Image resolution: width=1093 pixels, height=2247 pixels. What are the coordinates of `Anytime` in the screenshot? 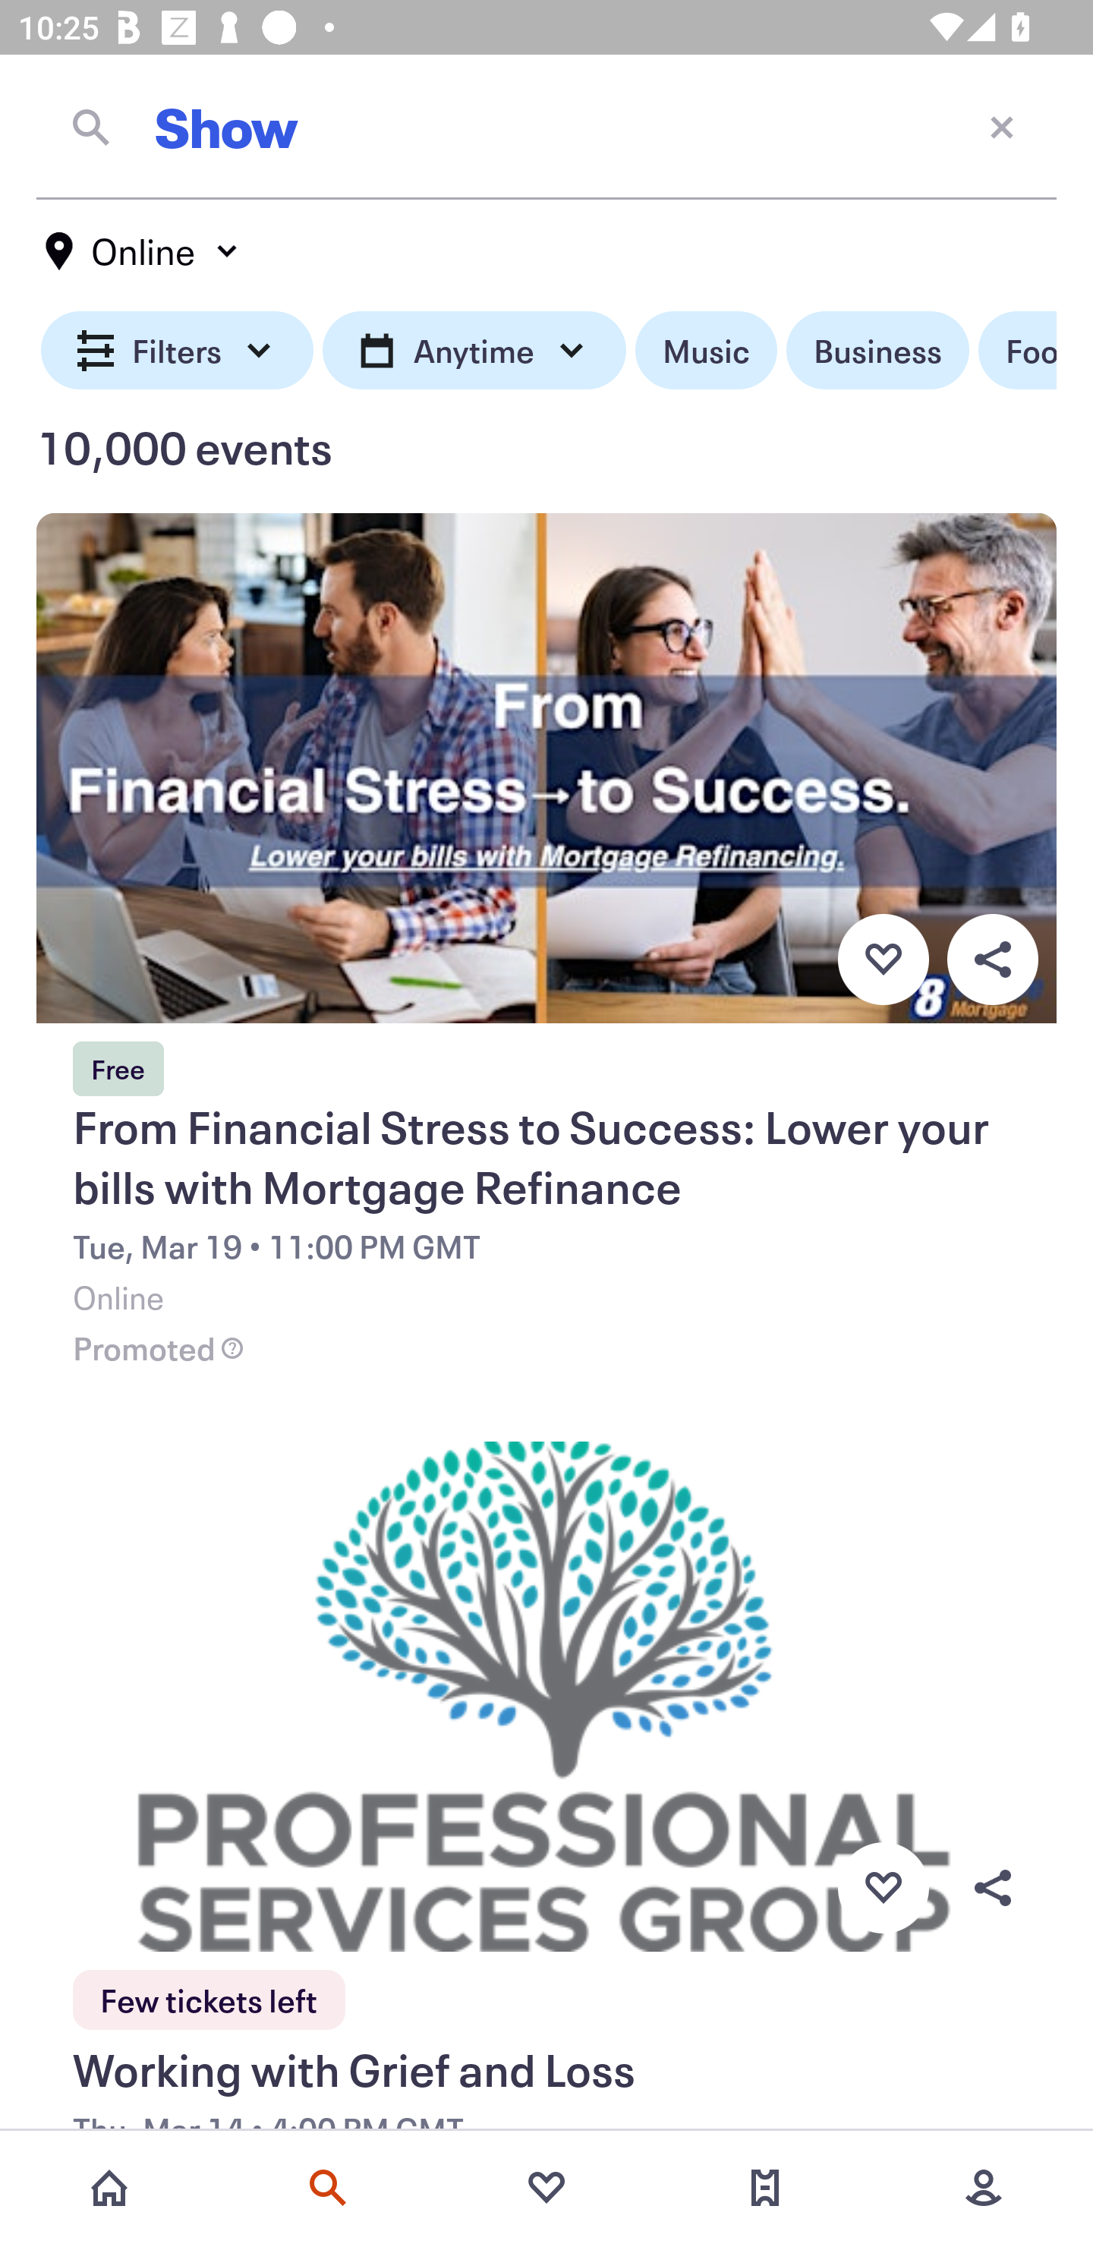 It's located at (474, 351).